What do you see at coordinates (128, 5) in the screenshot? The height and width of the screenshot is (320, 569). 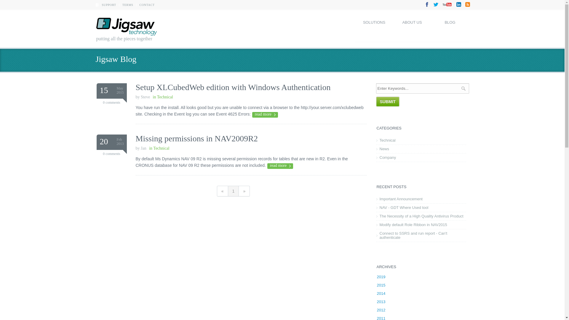 I see `TERMS` at bounding box center [128, 5].